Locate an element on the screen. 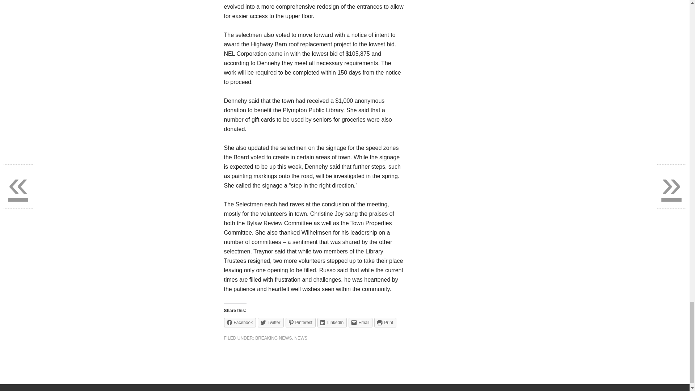 The height and width of the screenshot is (391, 695). Pinterest is located at coordinates (300, 322).